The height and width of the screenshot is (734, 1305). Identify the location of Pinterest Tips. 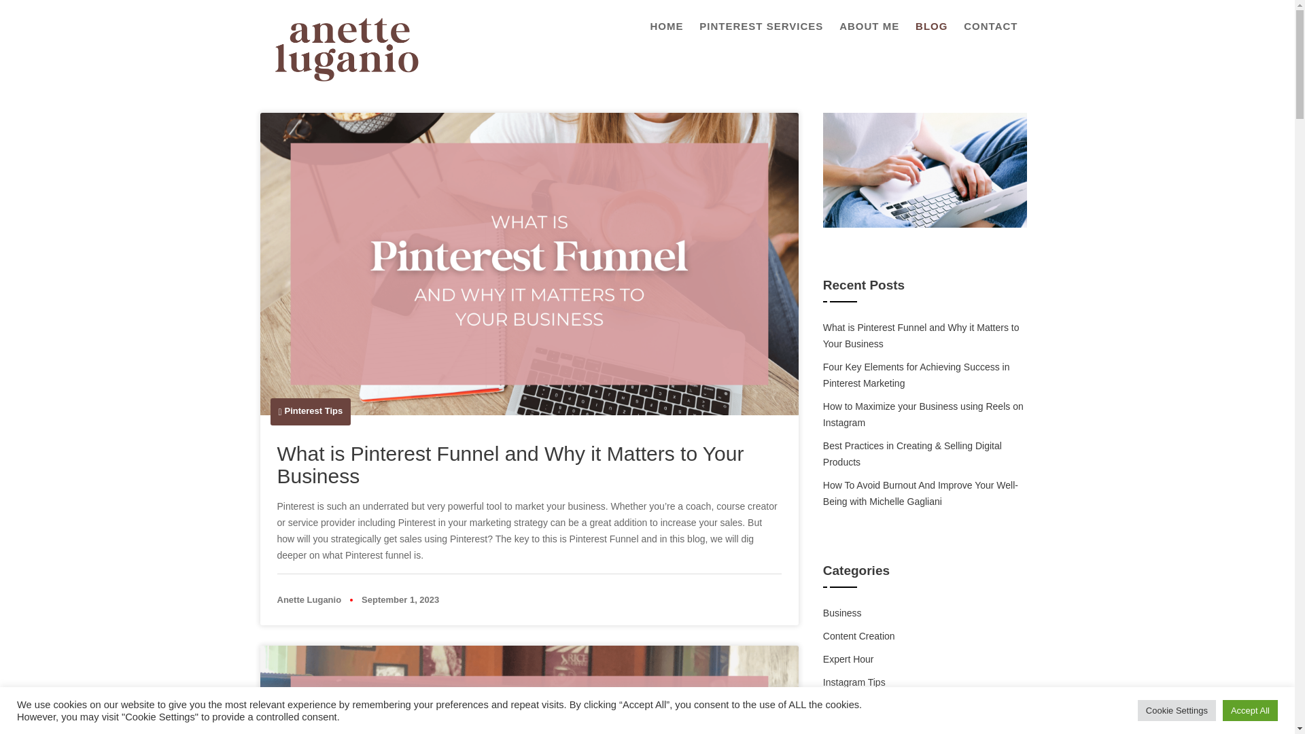
(313, 410).